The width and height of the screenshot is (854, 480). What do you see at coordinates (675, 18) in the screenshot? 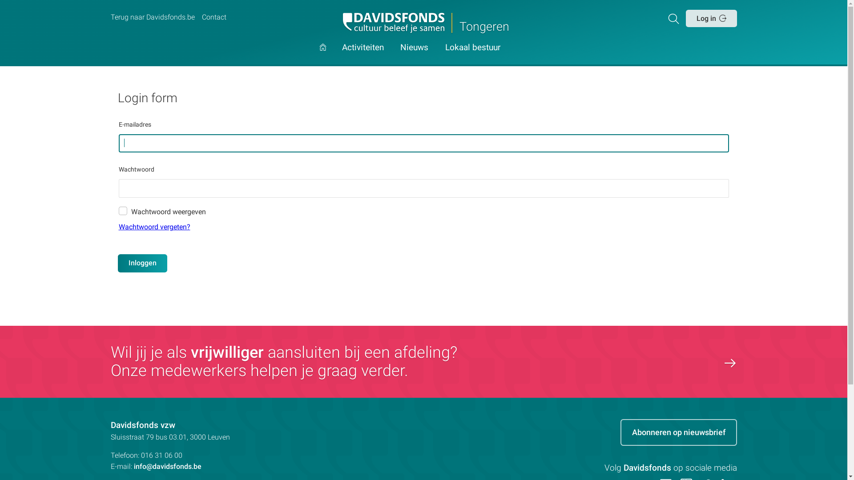
I see `Zoeken` at bounding box center [675, 18].